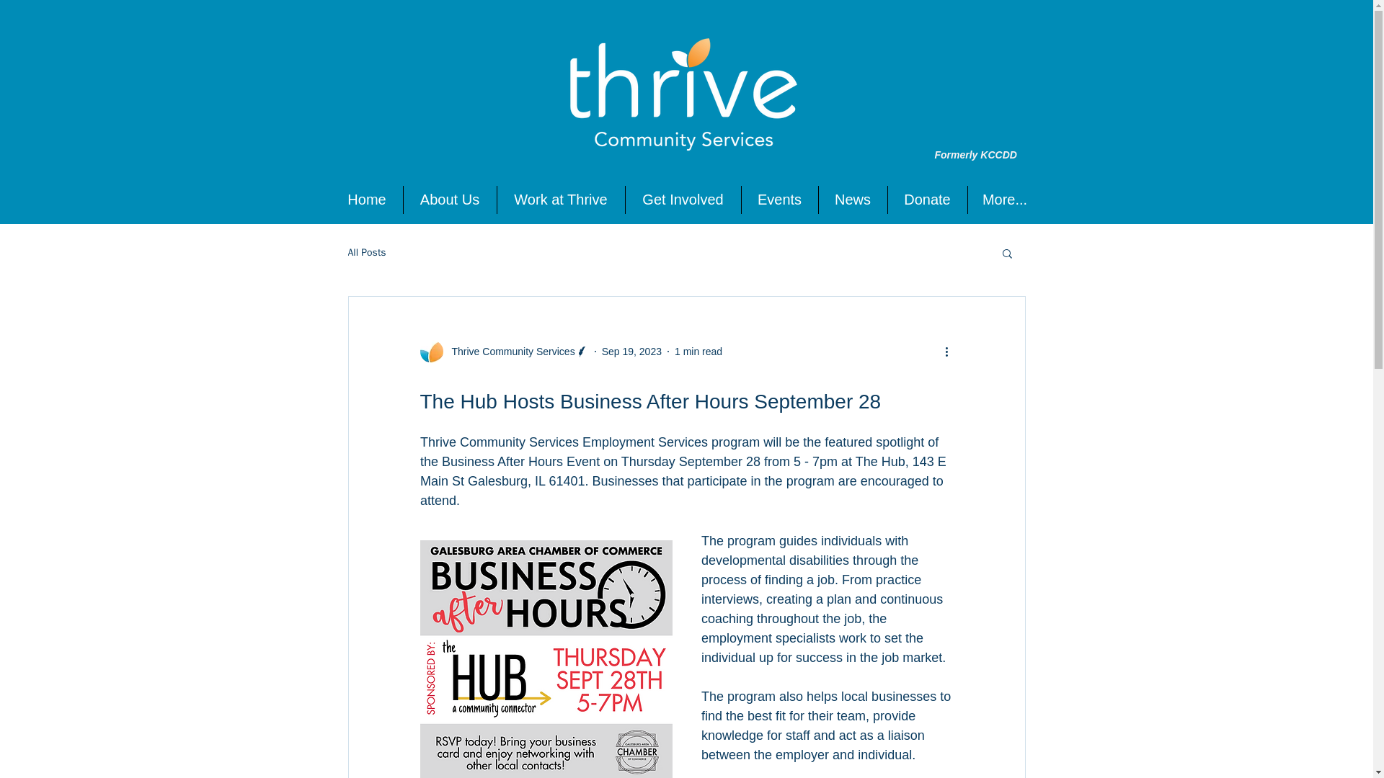 The width and height of the screenshot is (1384, 778). I want to click on Thrive Community Services, so click(503, 352).